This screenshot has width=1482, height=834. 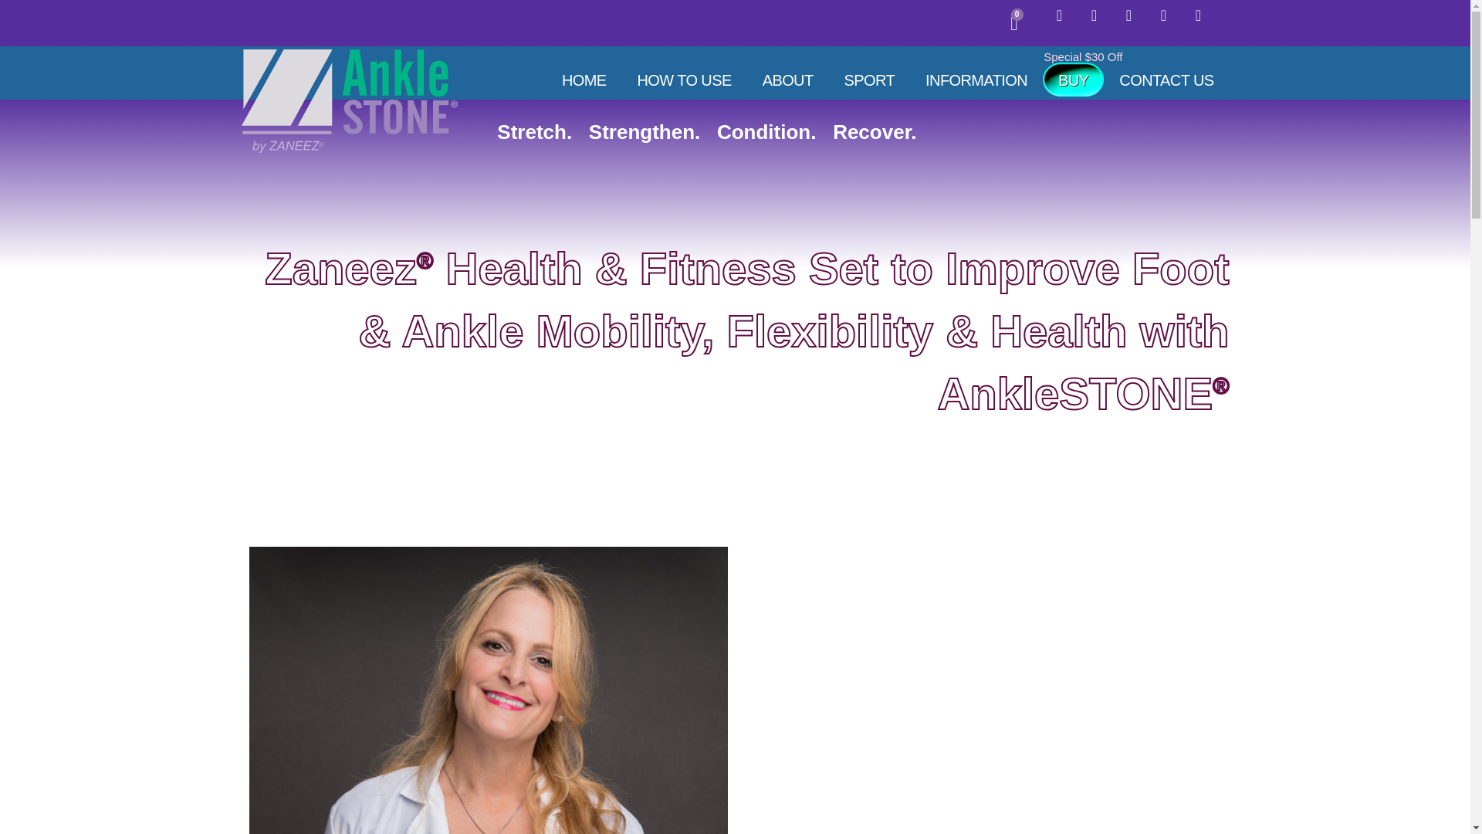 What do you see at coordinates (1066, 22) in the screenshot?
I see `BUY` at bounding box center [1066, 22].